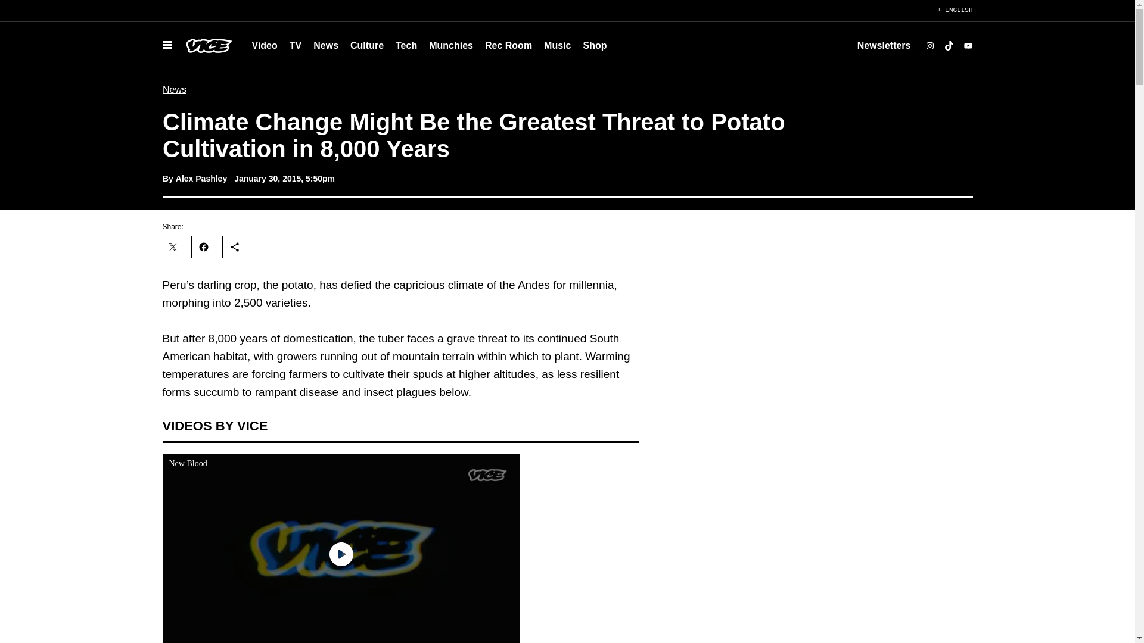  Describe the element at coordinates (557, 45) in the screenshot. I see `Music` at that location.